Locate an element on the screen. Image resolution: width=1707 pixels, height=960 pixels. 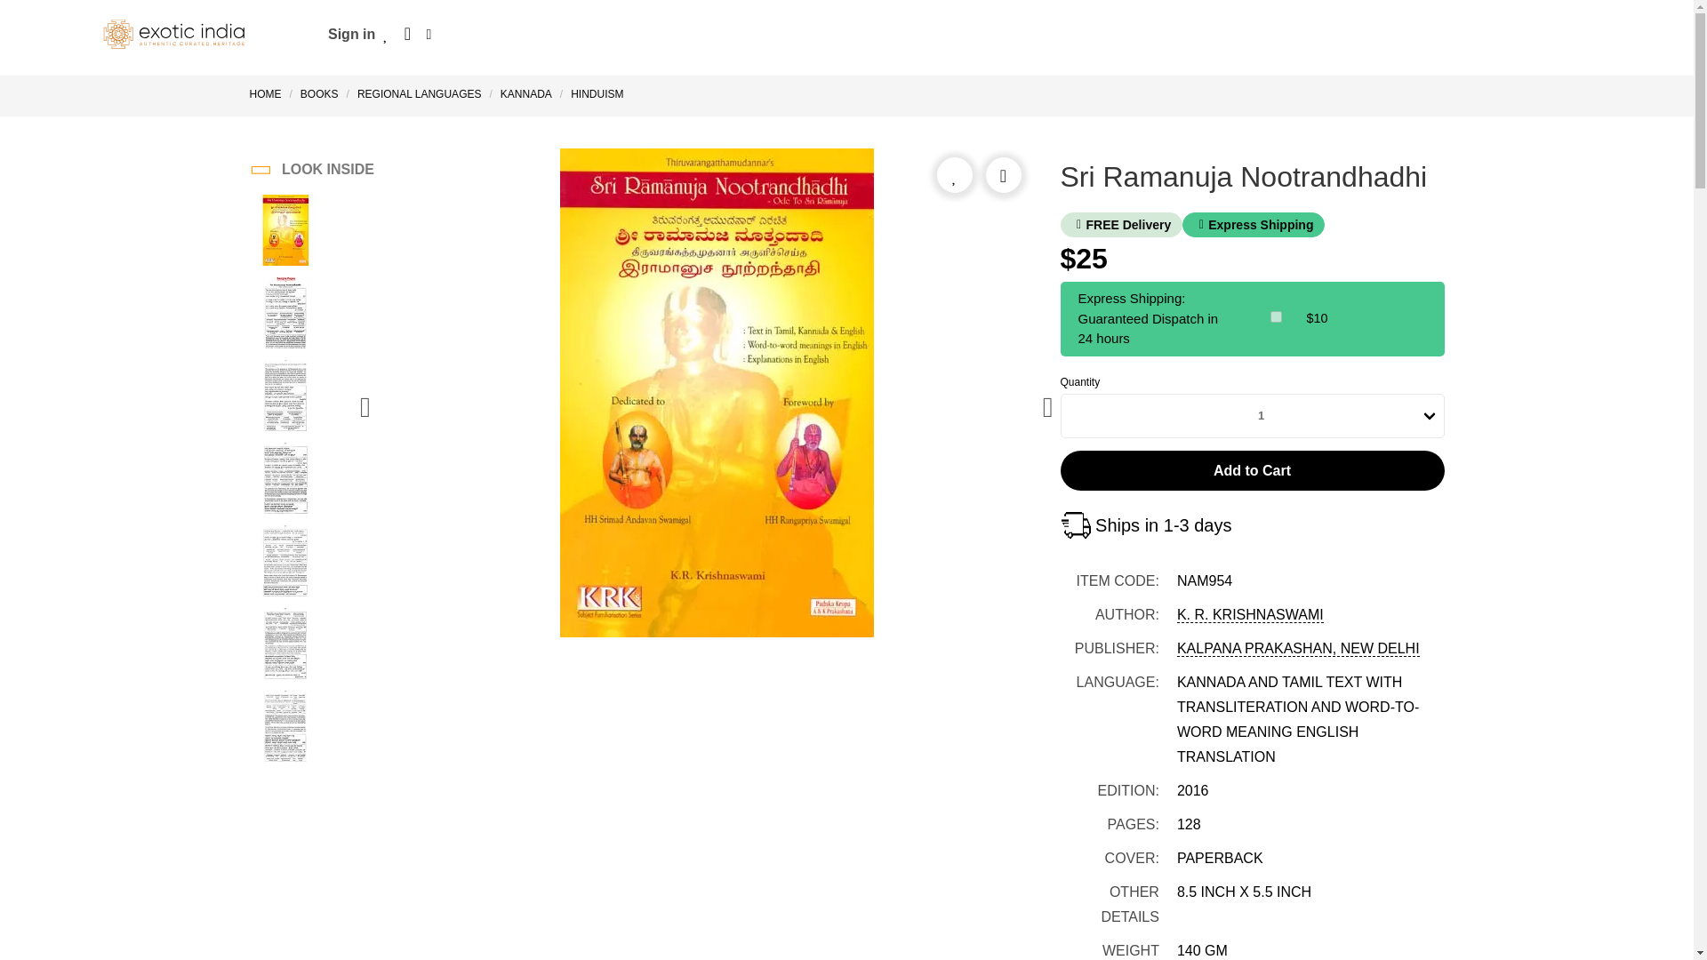
Sri Ramanuja Nootrandhadhi is located at coordinates (284, 316).